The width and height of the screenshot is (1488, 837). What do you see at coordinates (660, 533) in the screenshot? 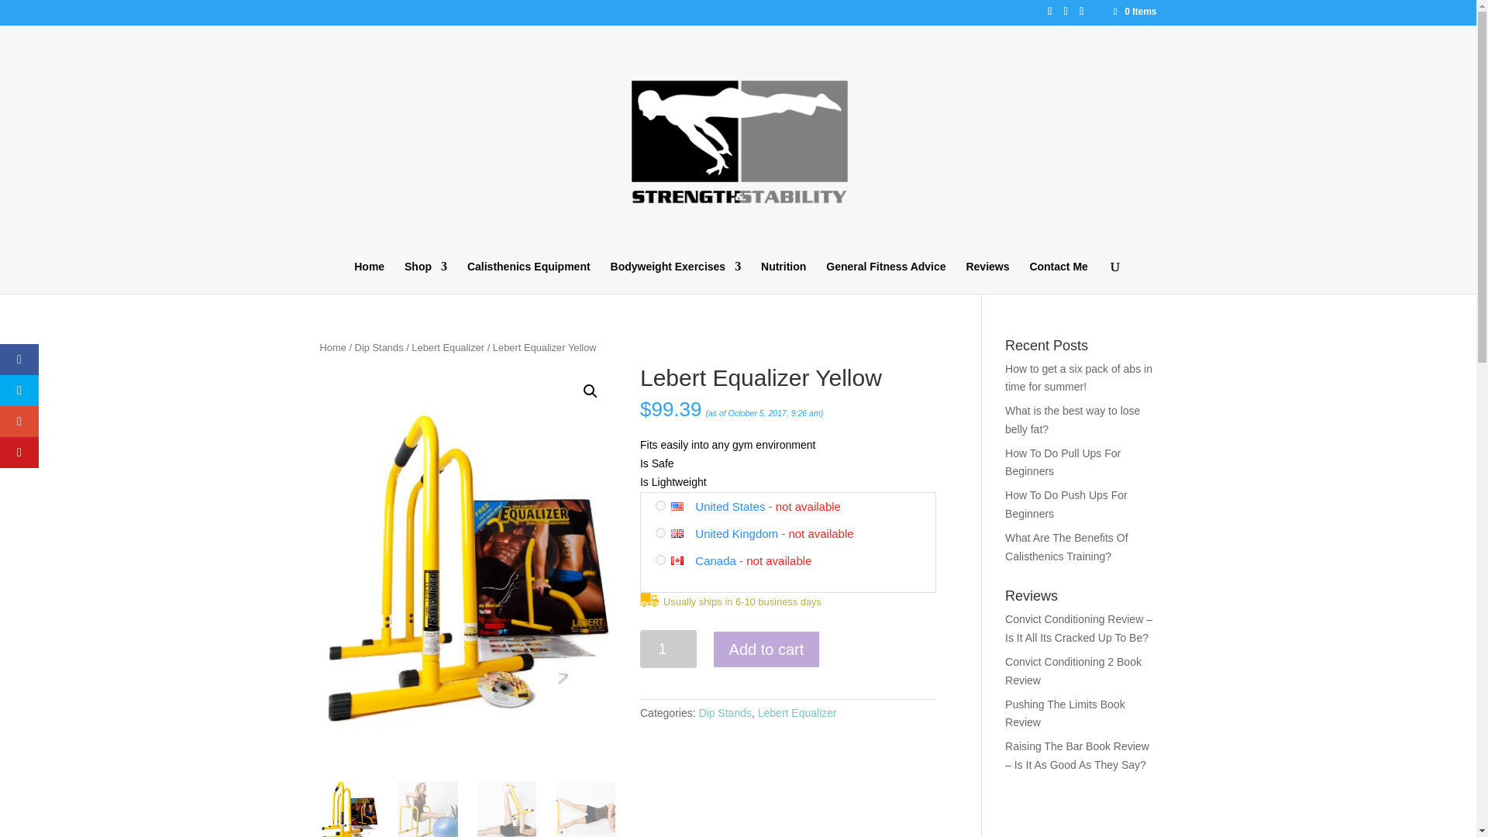
I see `on` at bounding box center [660, 533].